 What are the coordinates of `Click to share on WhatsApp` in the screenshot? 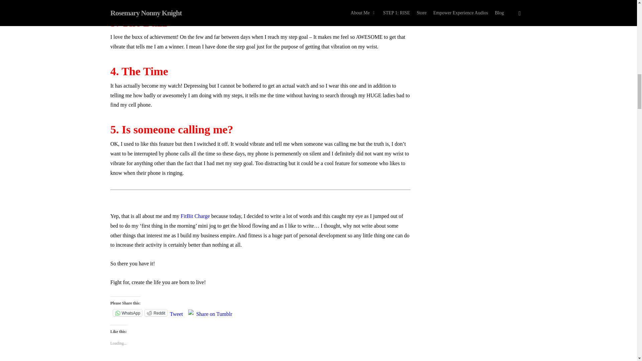 It's located at (127, 313).